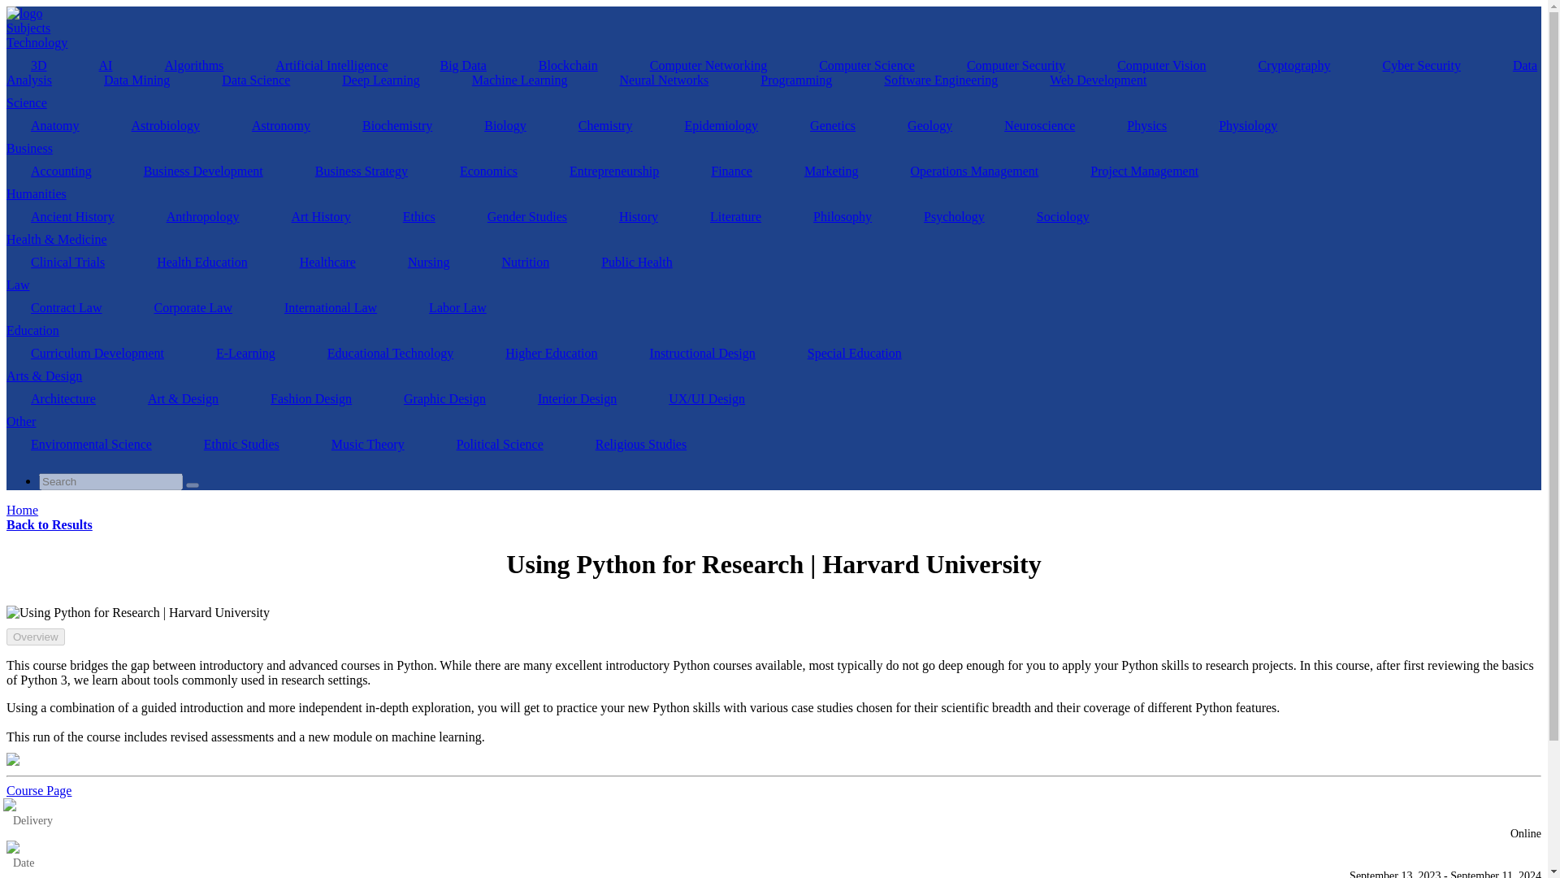 The height and width of the screenshot is (878, 1560). I want to click on Artificial Intelligence, so click(331, 65).